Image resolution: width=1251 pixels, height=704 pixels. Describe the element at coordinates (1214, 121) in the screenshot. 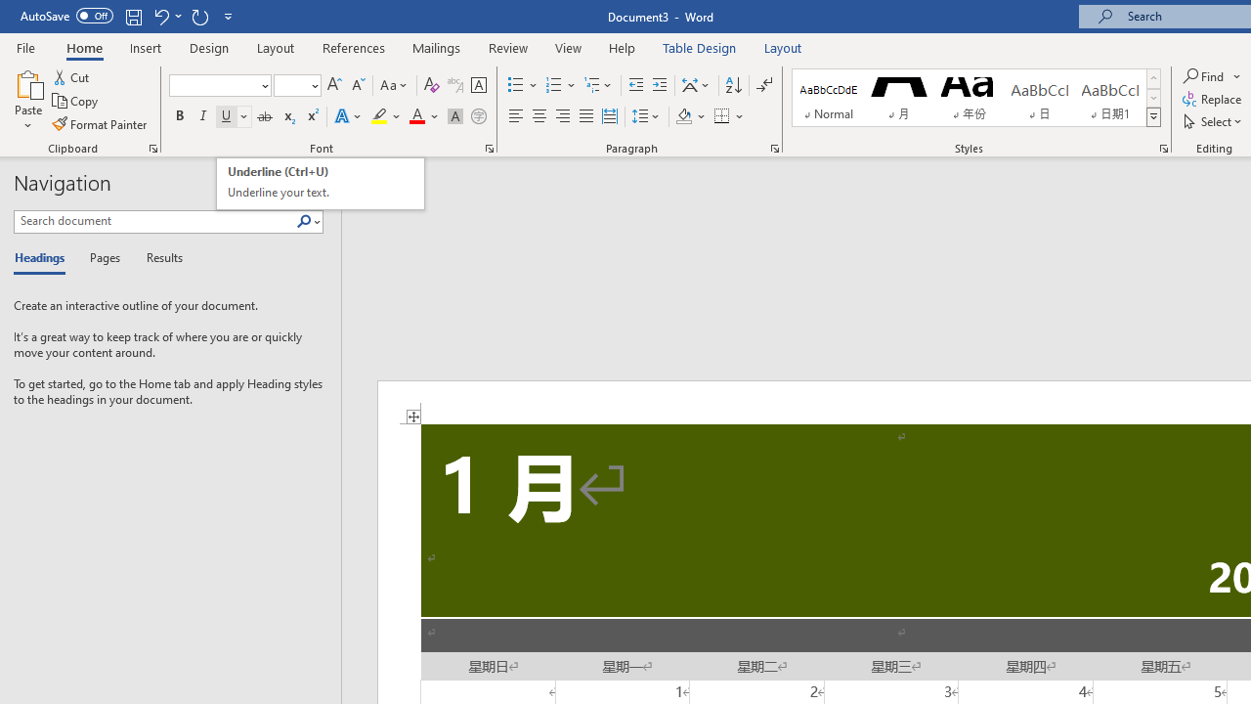

I see `Select` at that location.